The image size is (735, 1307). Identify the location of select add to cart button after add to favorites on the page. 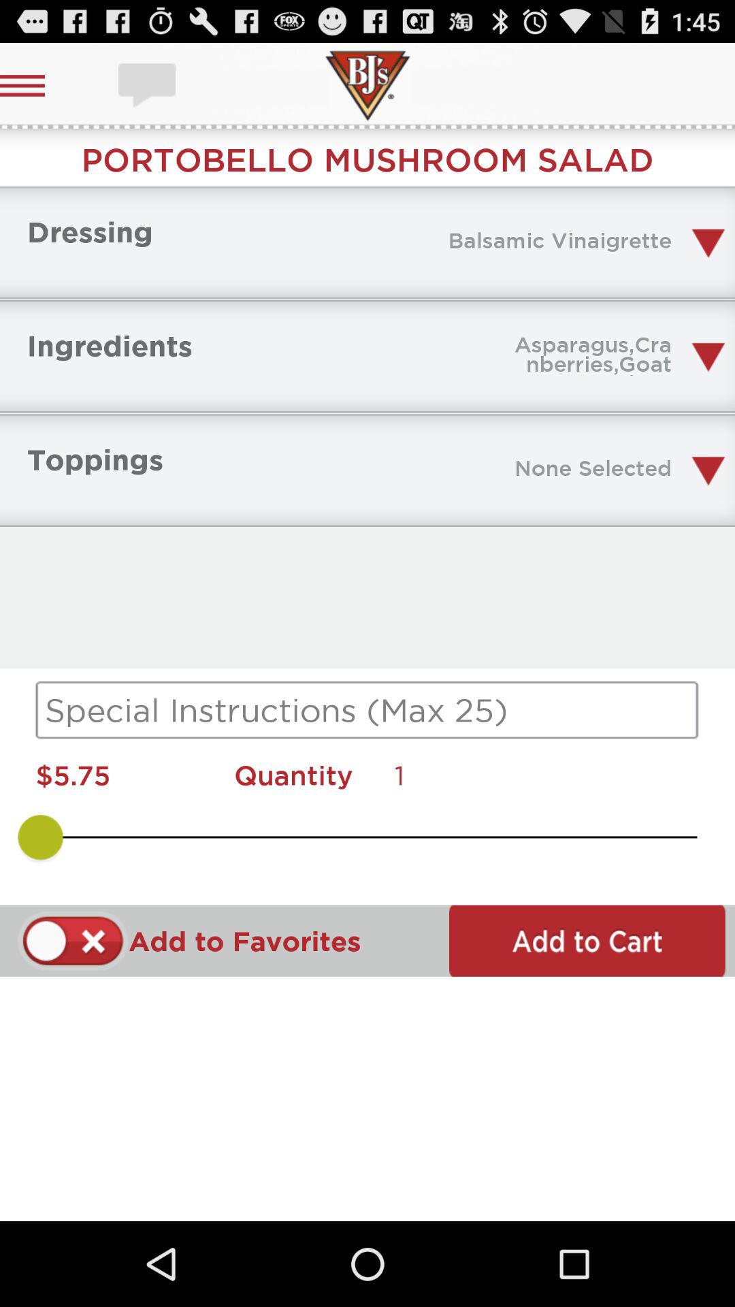
(38, 86).